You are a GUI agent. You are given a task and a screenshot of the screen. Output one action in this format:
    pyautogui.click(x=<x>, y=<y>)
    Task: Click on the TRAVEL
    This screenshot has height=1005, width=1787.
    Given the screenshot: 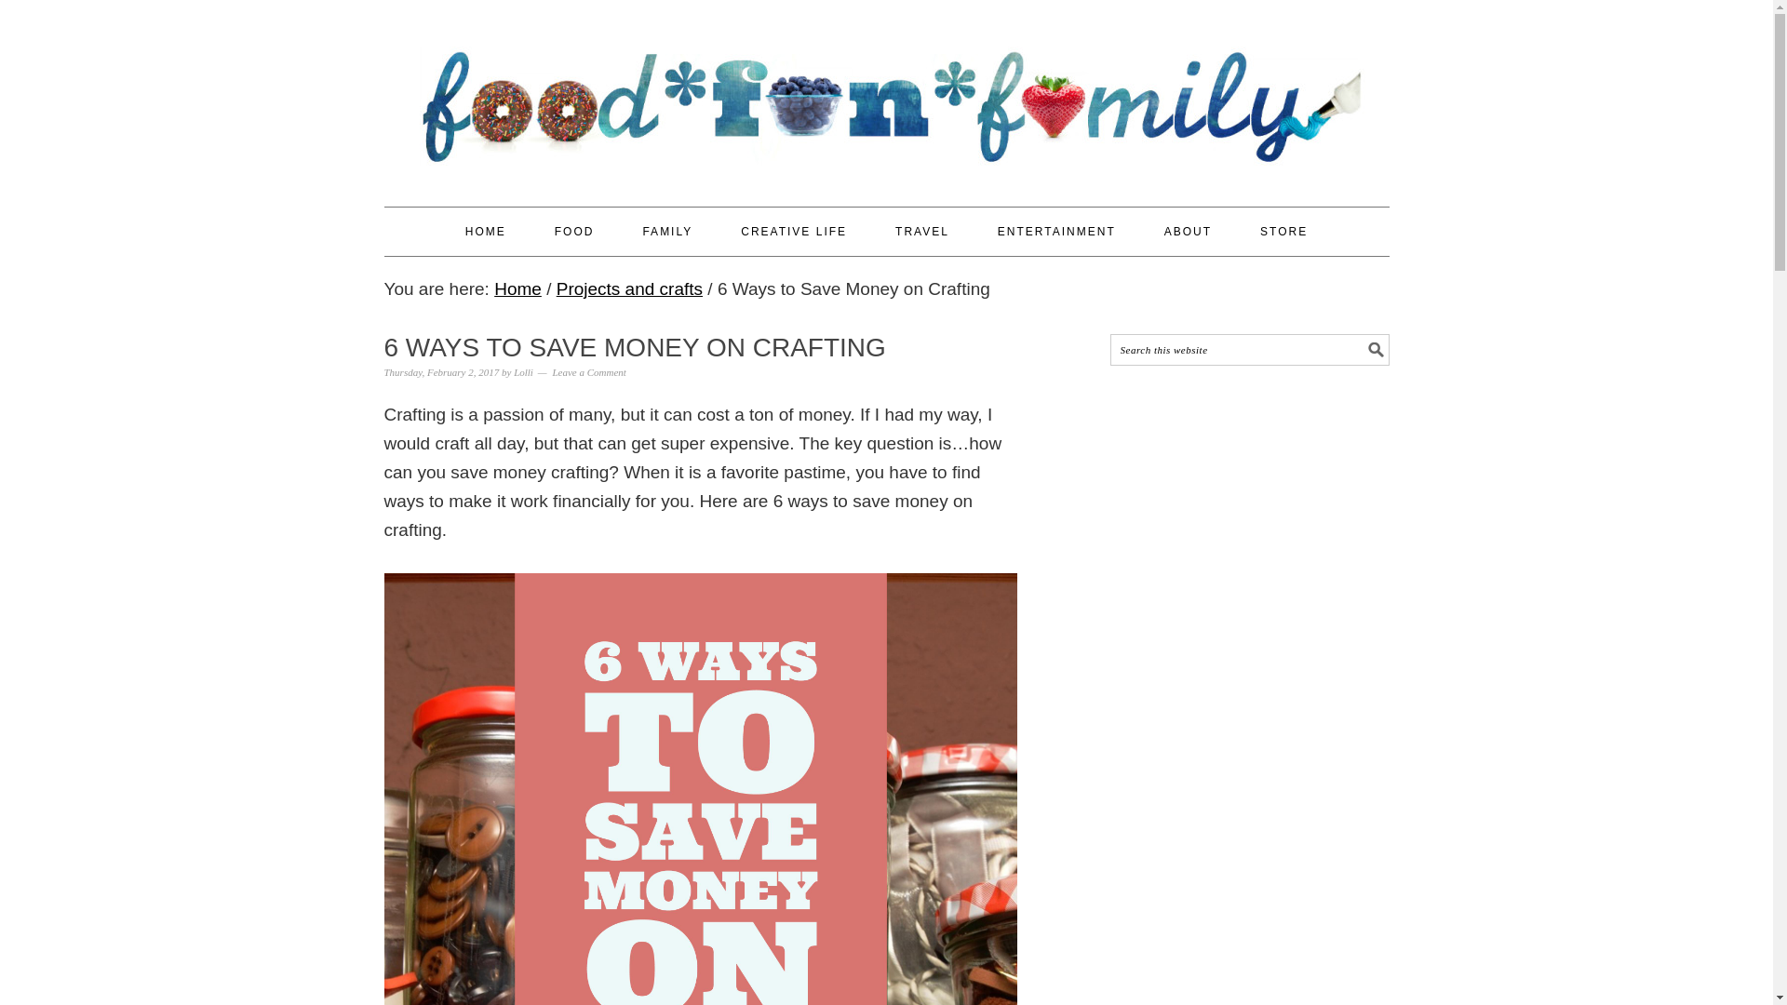 What is the action you would take?
    pyautogui.click(x=921, y=231)
    